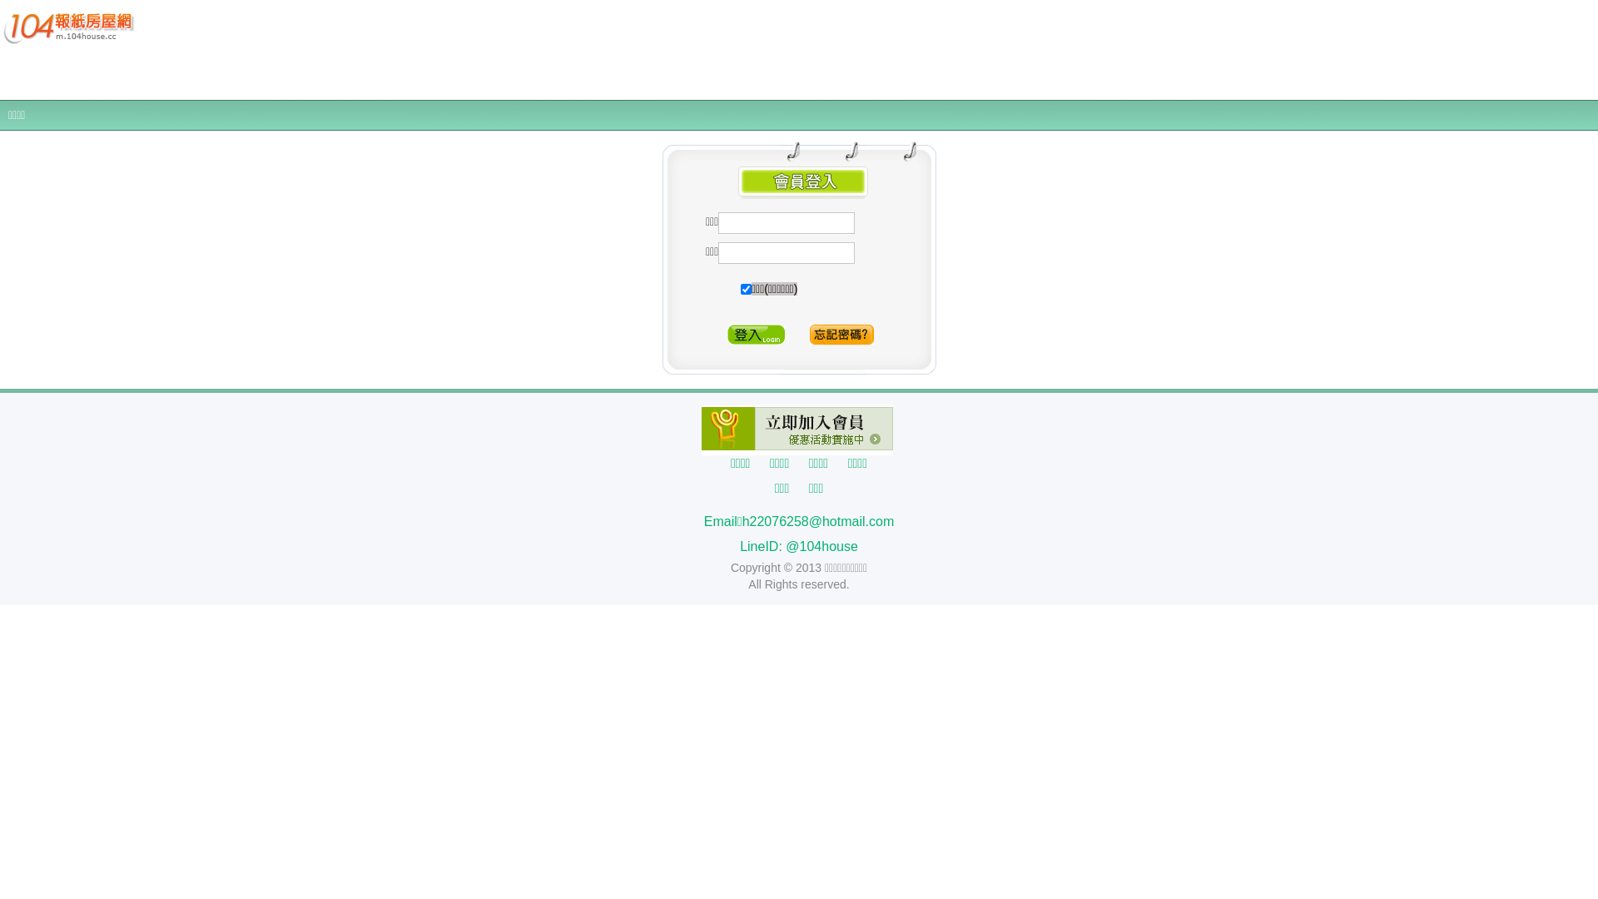 The image size is (1598, 899). What do you see at coordinates (799, 546) in the screenshot?
I see `LineID: @104house` at bounding box center [799, 546].